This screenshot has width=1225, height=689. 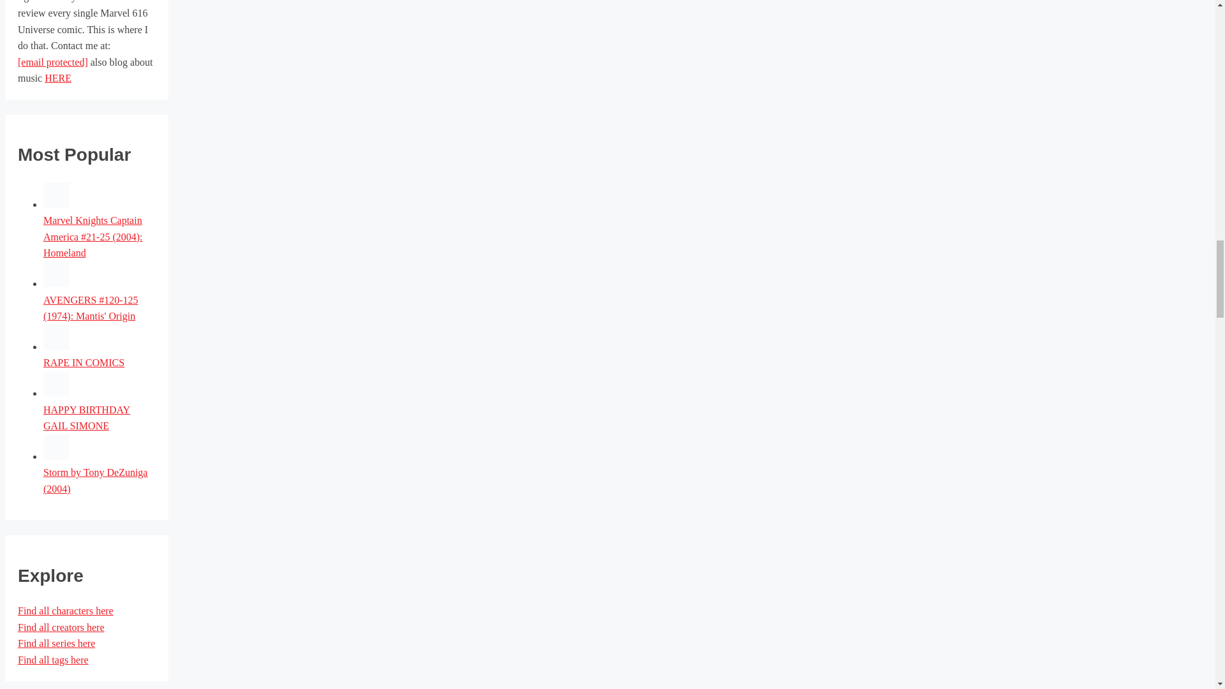 What do you see at coordinates (56, 346) in the screenshot?
I see `RAPE IN COMICS` at bounding box center [56, 346].